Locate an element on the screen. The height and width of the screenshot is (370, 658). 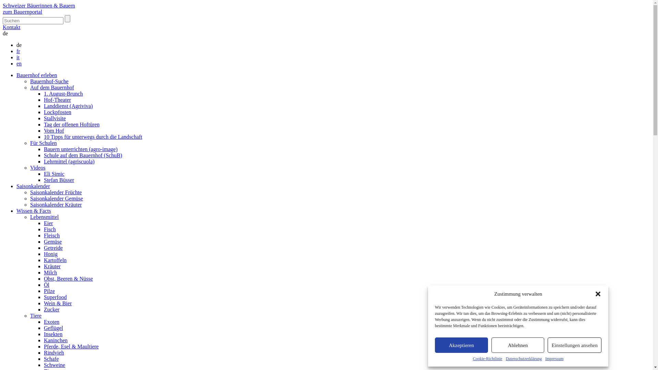
Pferde, Esel & Maultiere is located at coordinates (71, 347).